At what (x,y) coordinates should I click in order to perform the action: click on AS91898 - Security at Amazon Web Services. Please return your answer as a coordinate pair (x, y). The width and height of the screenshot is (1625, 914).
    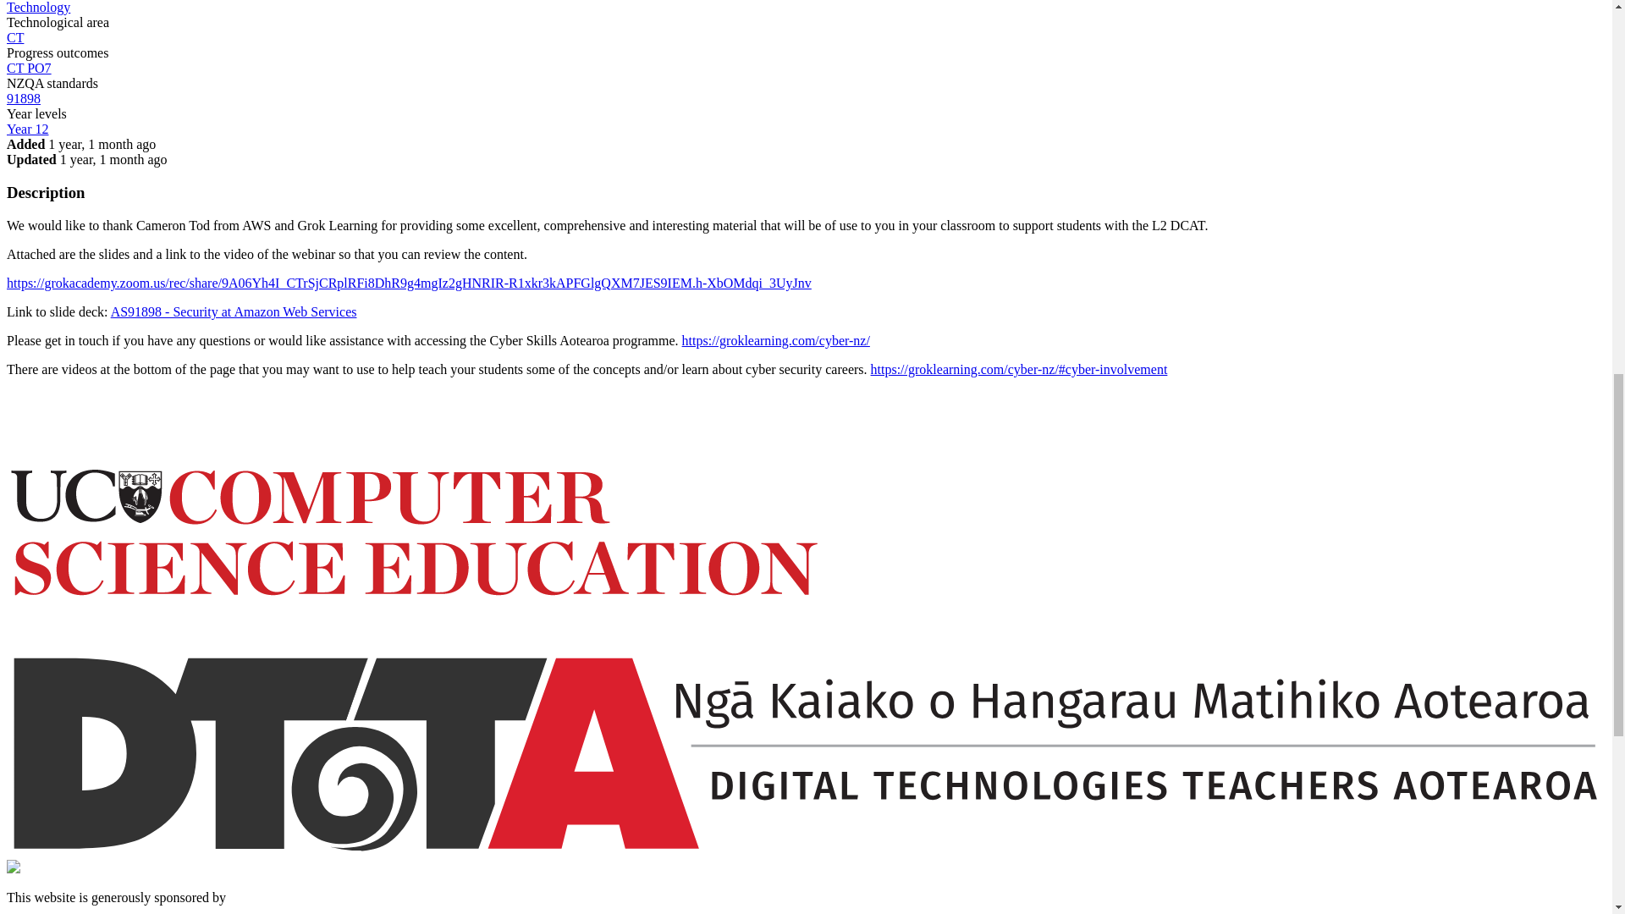
    Looking at the image, I should click on (234, 311).